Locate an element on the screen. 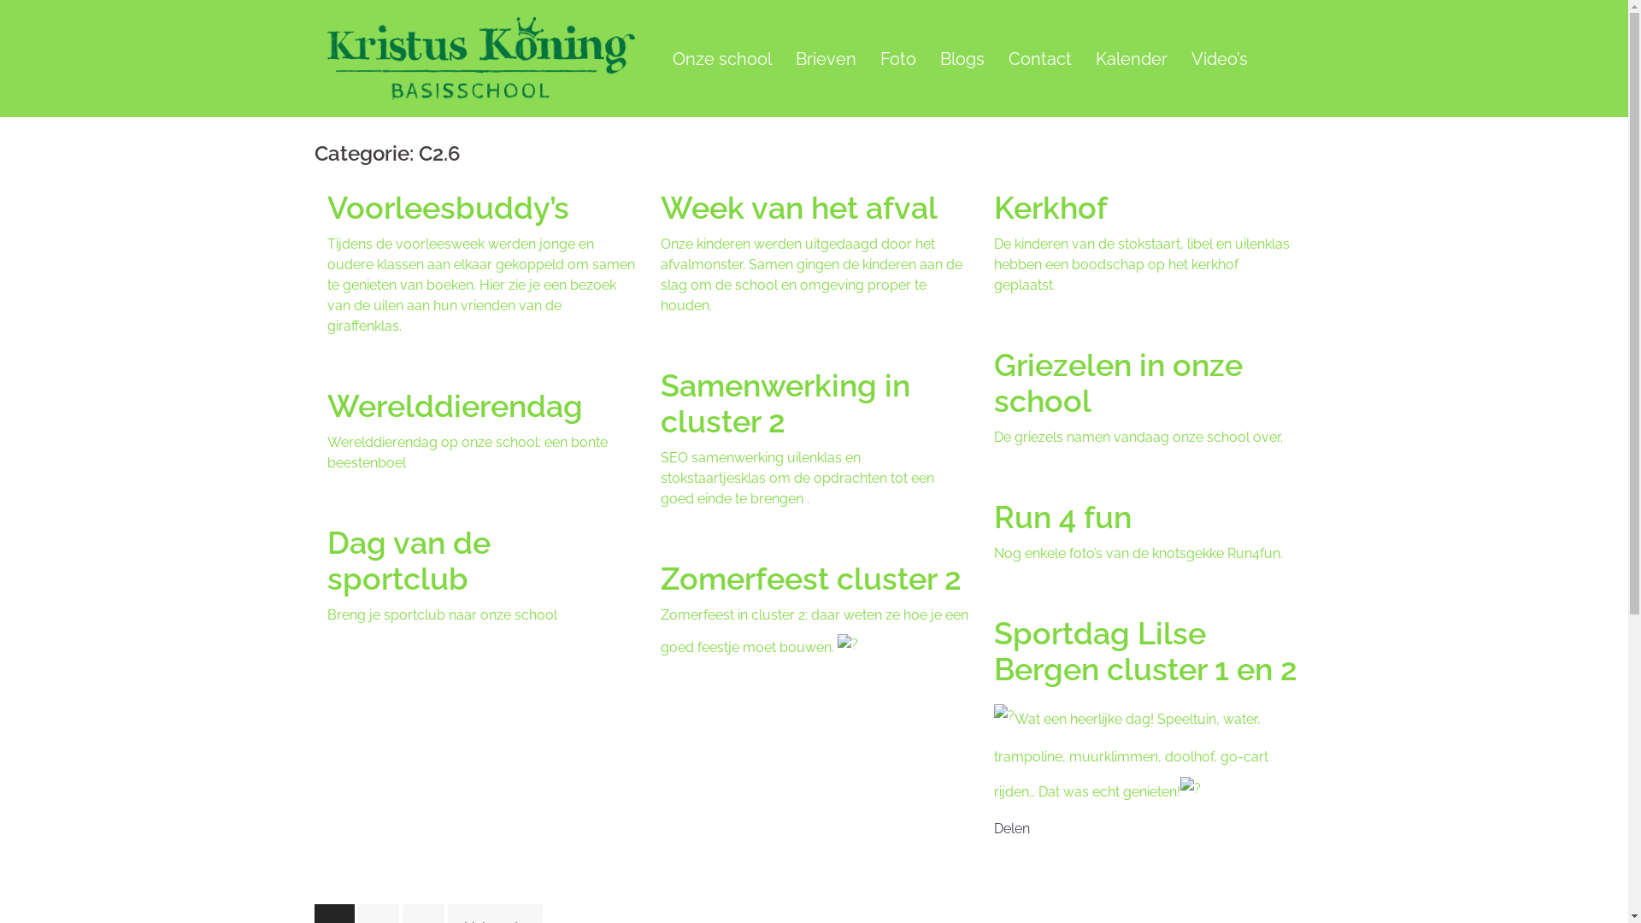 This screenshot has height=923, width=1641. Week van het afval is located at coordinates (798, 208).